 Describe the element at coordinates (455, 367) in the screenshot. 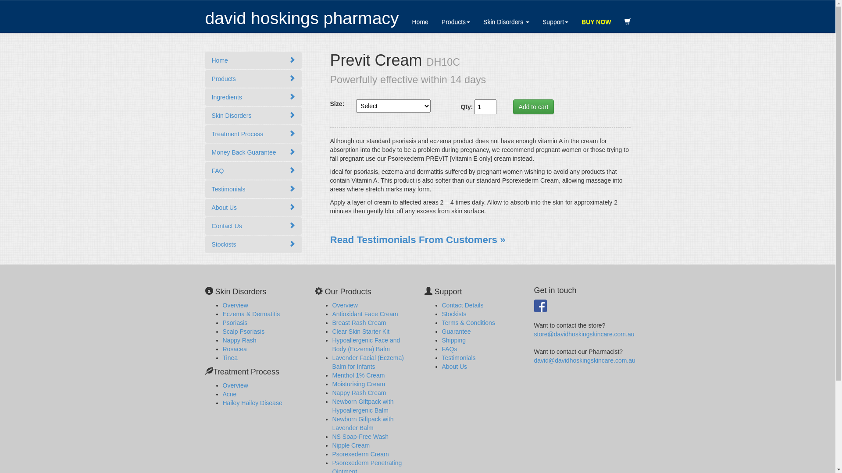

I see `About Us` at that location.